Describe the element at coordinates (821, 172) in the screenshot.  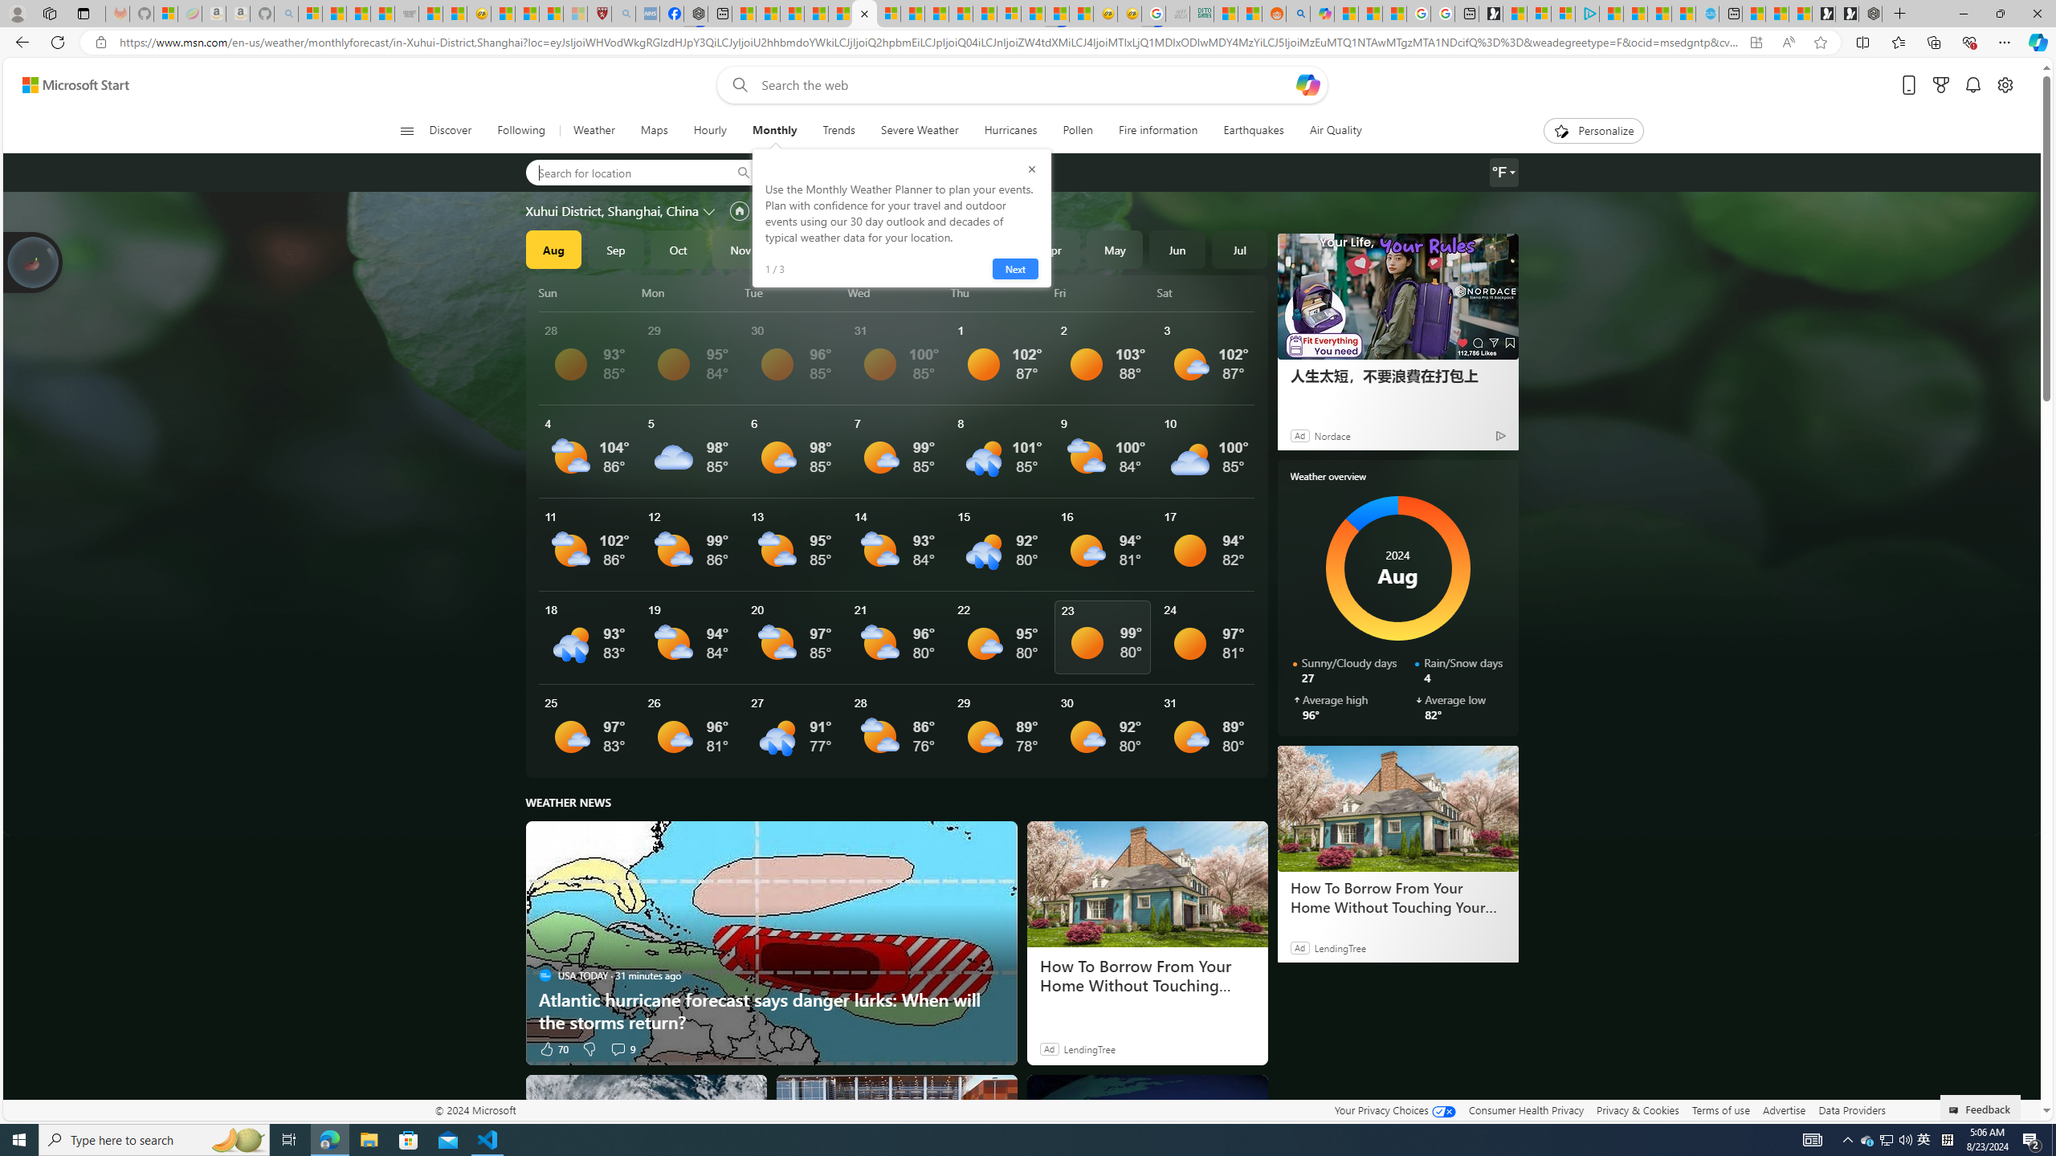
I see `Aberdeen` at that location.